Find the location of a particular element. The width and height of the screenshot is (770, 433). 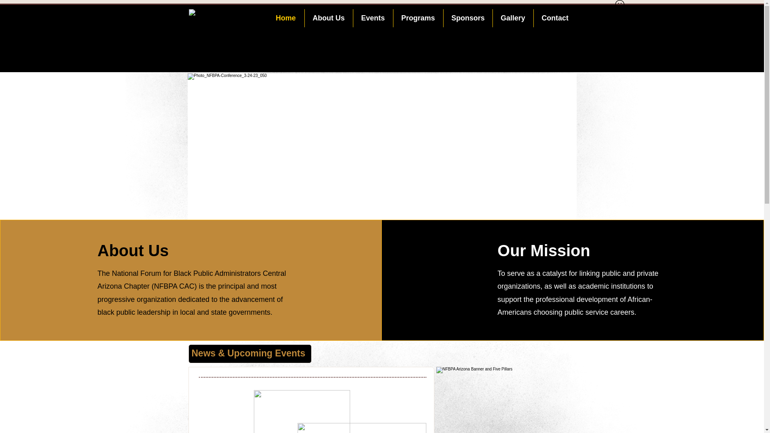

Events is located at coordinates (373, 18).